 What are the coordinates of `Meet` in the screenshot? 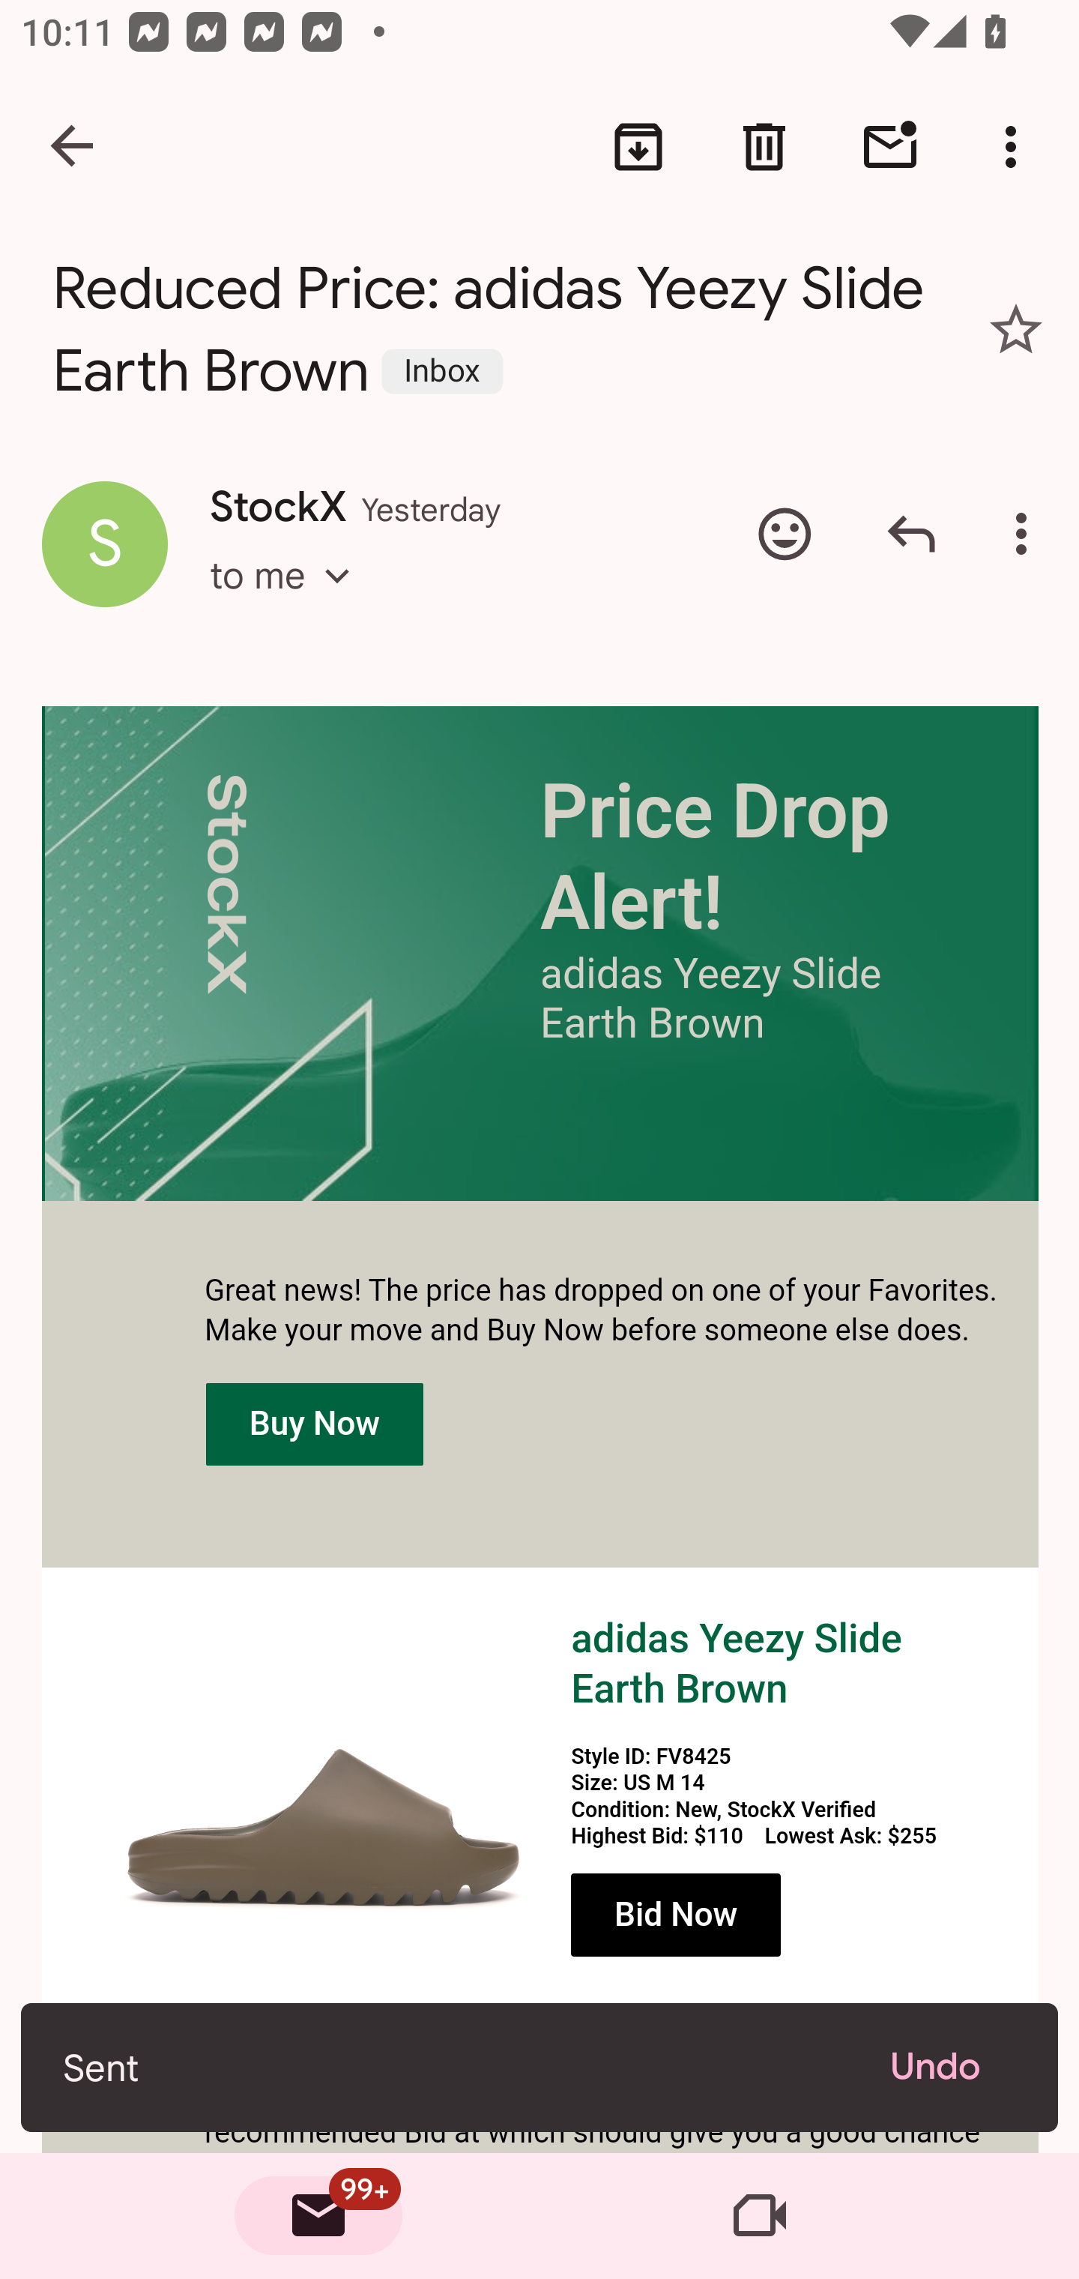 It's located at (760, 2216).